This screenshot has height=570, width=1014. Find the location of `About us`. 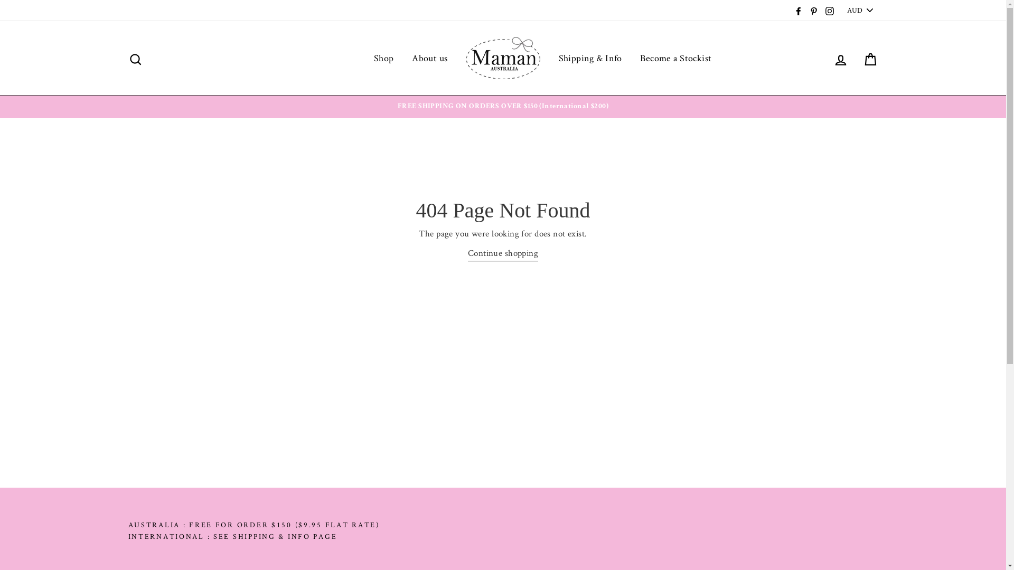

About us is located at coordinates (430, 58).